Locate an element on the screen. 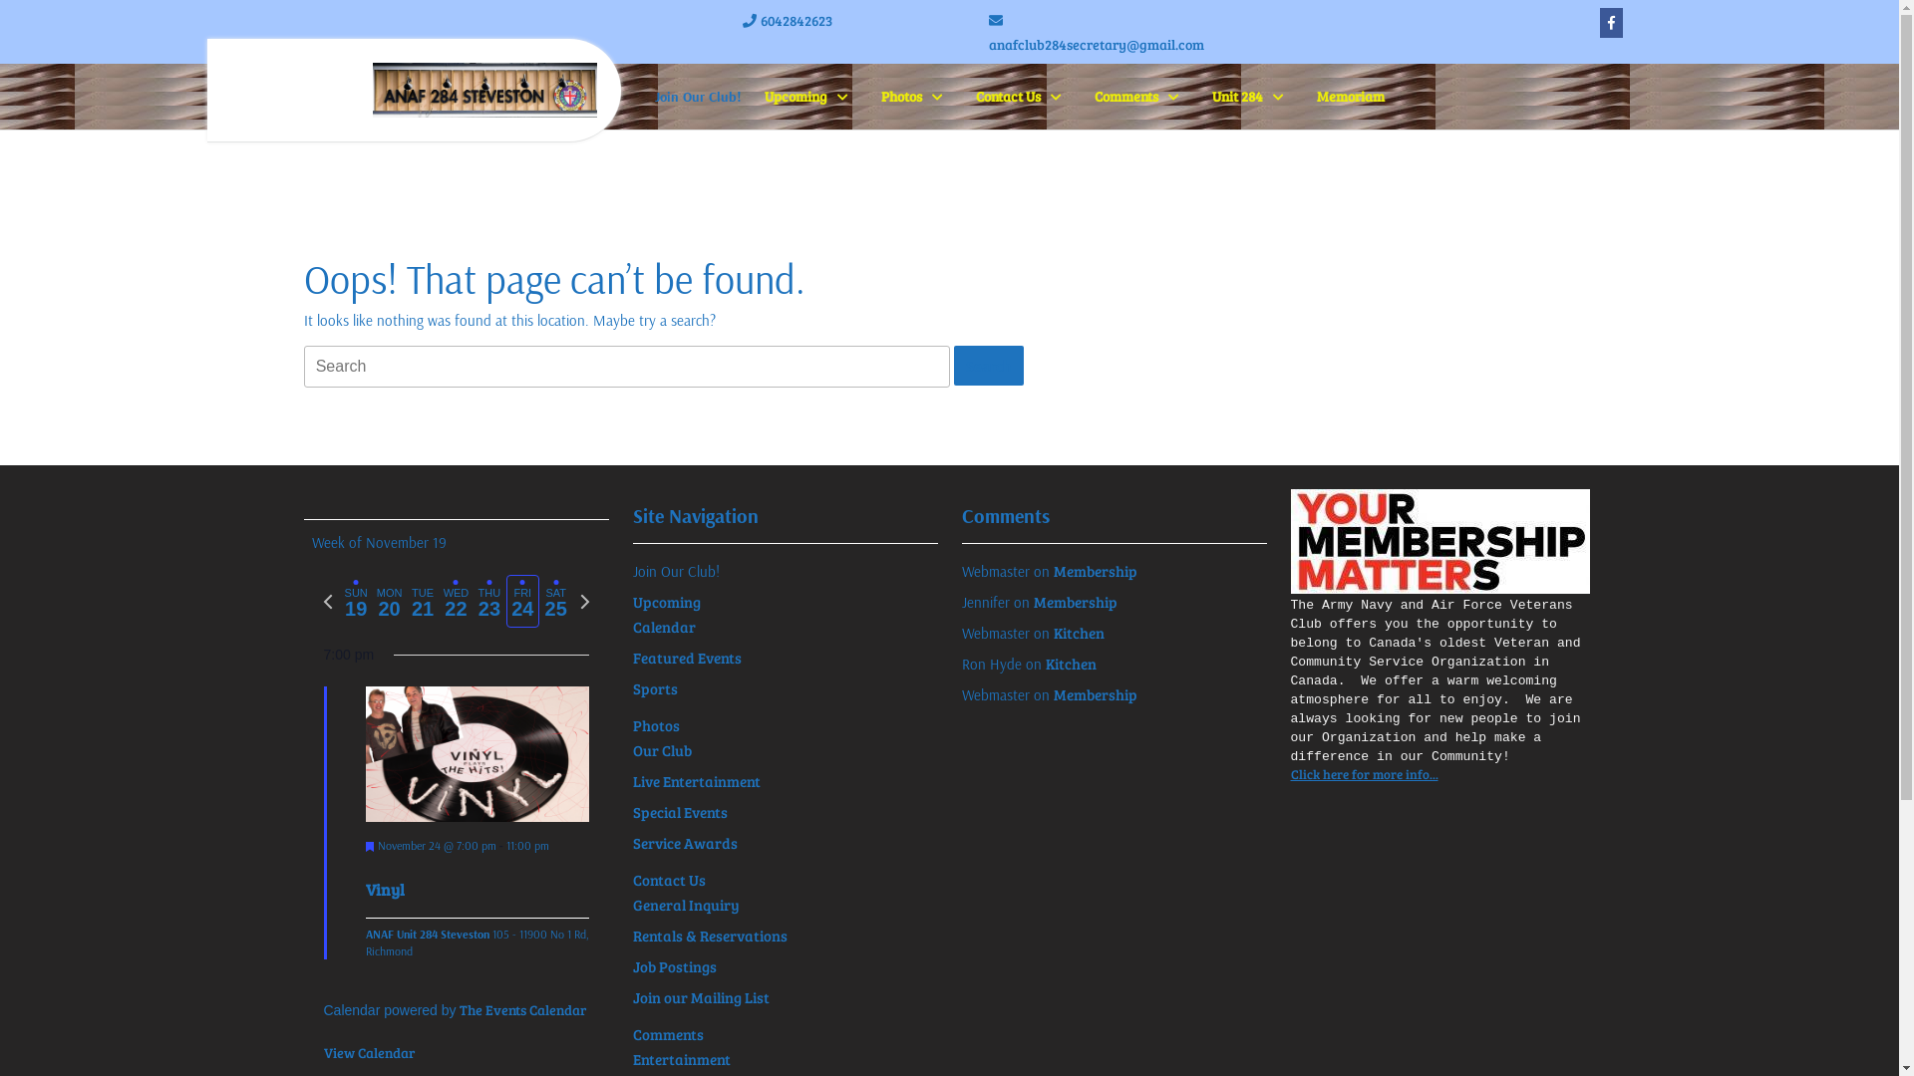 The width and height of the screenshot is (1914, 1076). Has events is located at coordinates (522, 582).